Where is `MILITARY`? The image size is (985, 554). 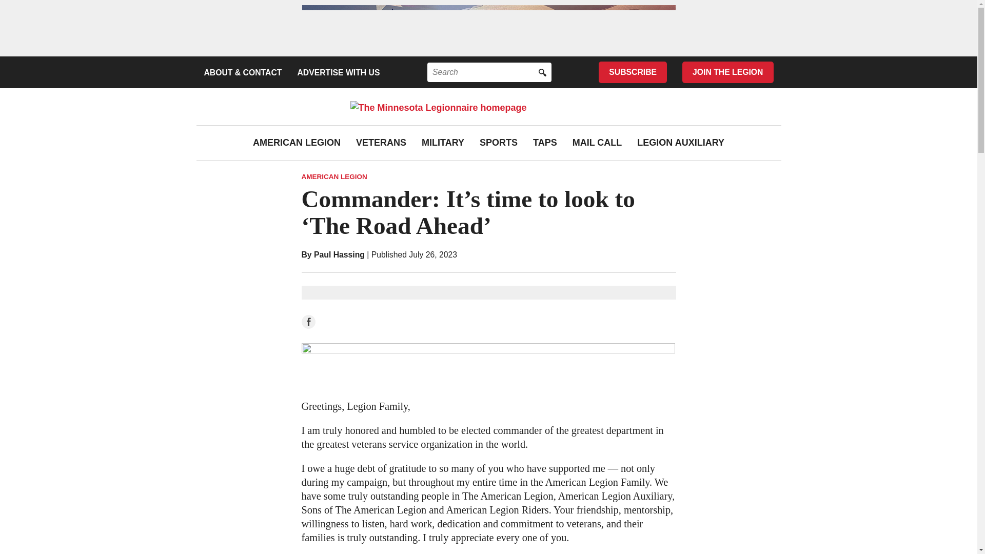 MILITARY is located at coordinates (442, 143).